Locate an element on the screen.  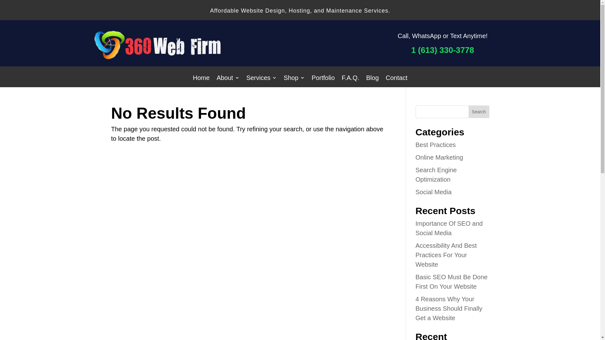
4 Reasons Why Your Business Should Finally Get a Website is located at coordinates (449, 309).